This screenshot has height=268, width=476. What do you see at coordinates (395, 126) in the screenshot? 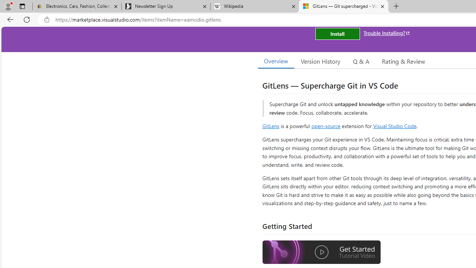
I see `Visual Studio Code` at bounding box center [395, 126].